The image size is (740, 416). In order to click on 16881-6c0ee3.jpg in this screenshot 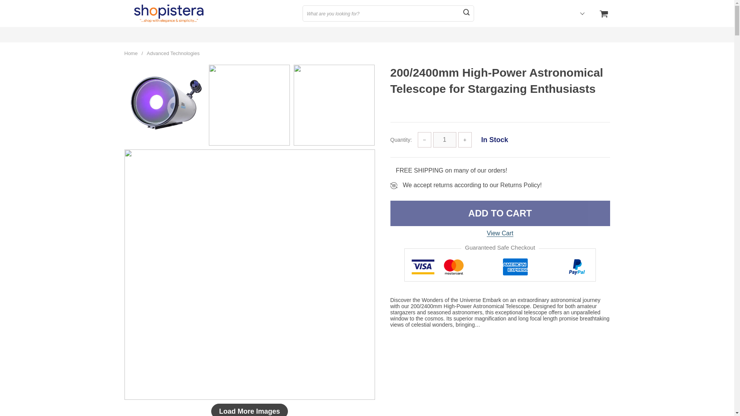, I will do `click(249, 105)`.